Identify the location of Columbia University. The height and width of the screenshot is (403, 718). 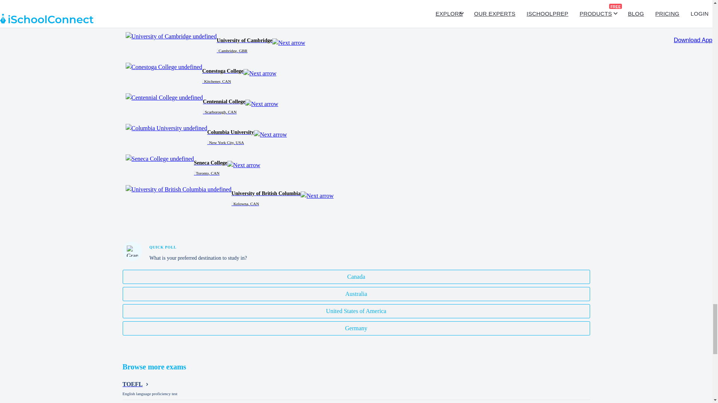
(166, 128).